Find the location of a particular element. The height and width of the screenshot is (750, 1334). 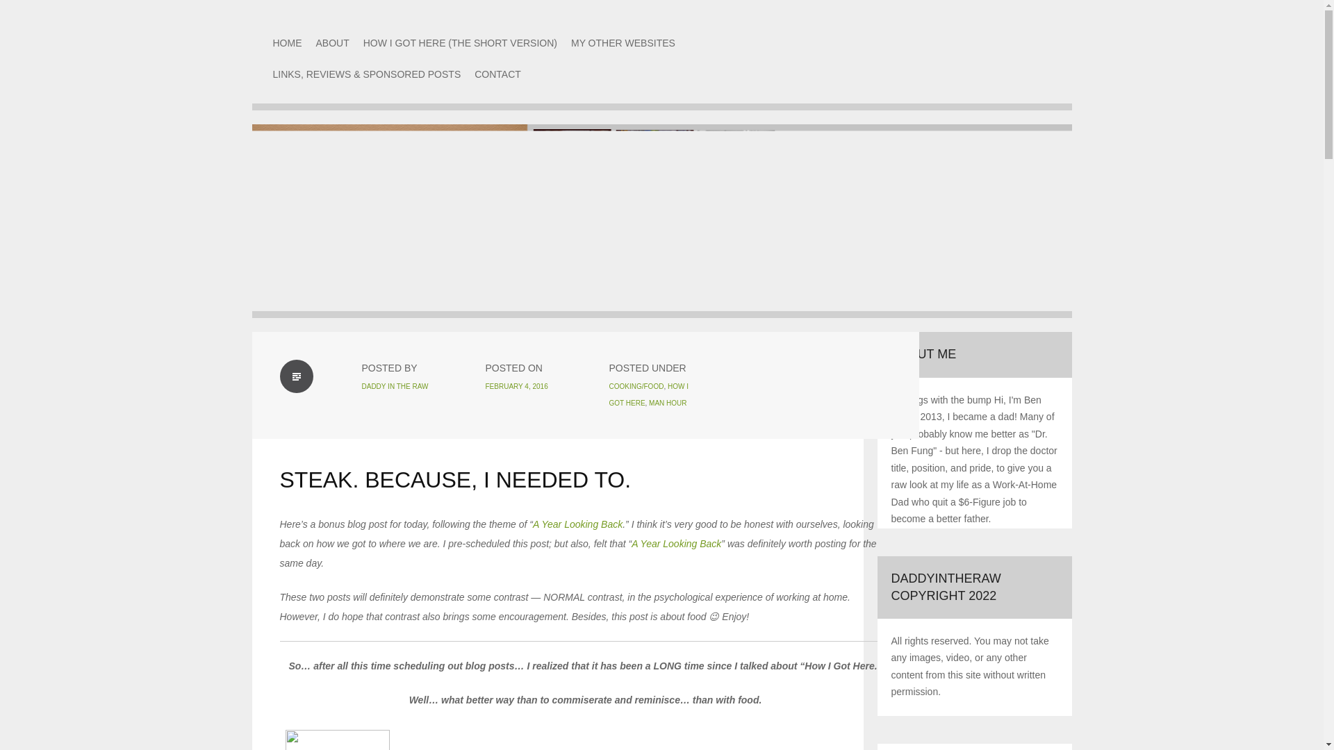

MY OTHER WEBSITES is located at coordinates (623, 43).